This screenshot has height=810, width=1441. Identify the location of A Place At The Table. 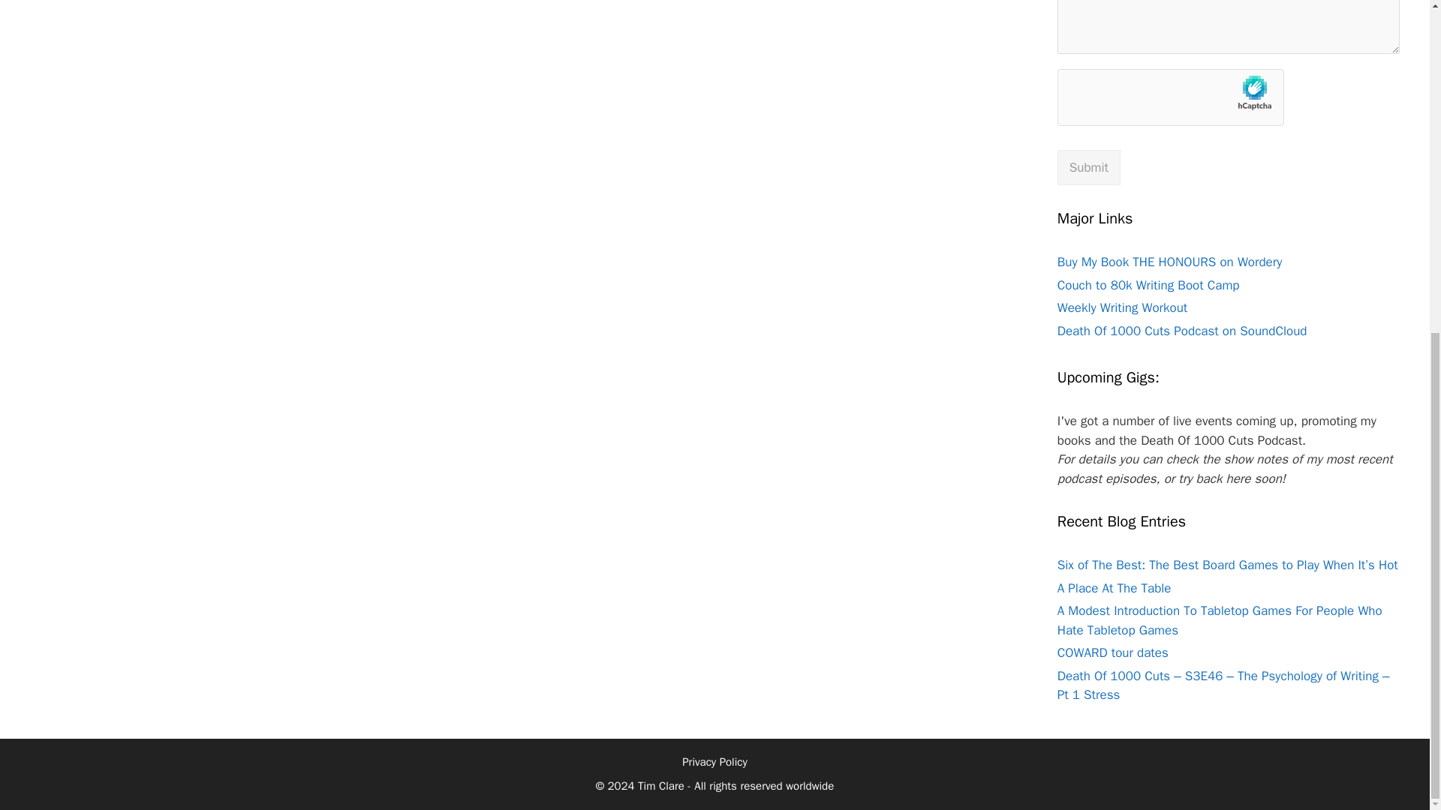
(1114, 588).